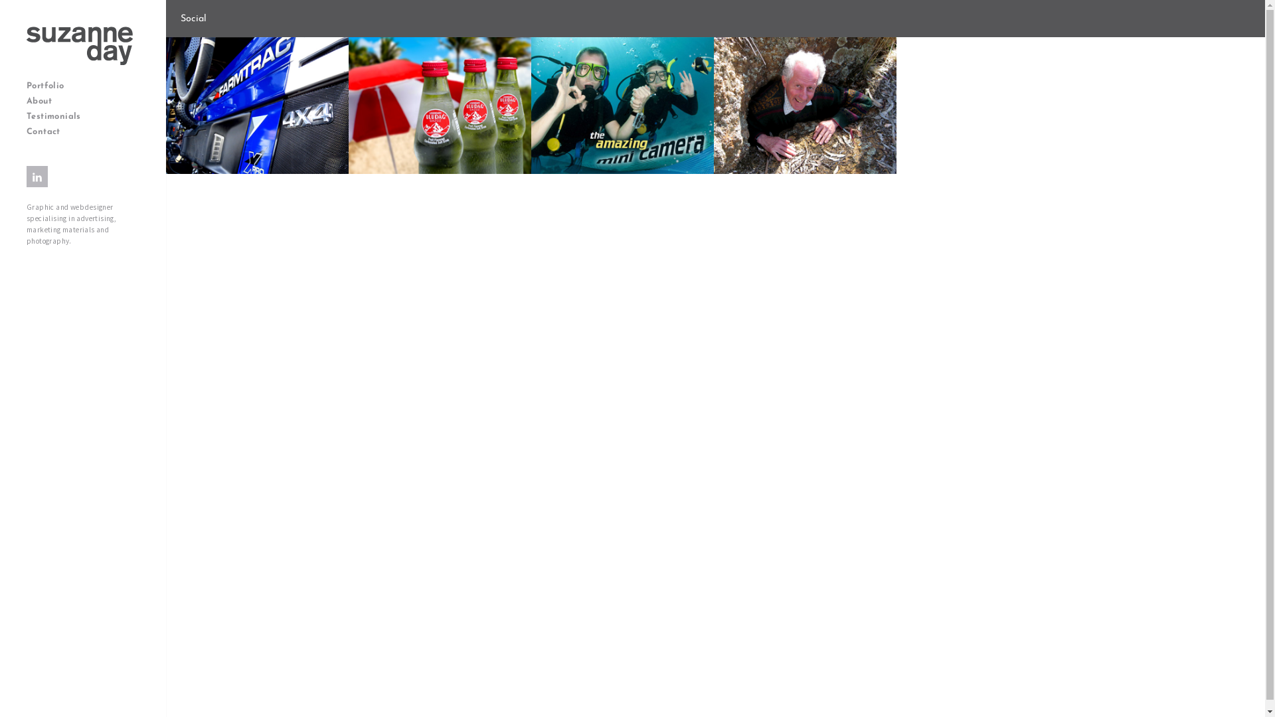 The height and width of the screenshot is (717, 1275). I want to click on Contact, so click(85, 131).